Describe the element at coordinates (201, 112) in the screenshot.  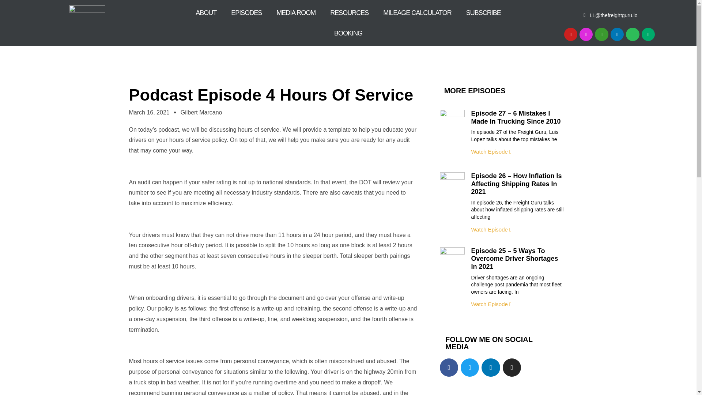
I see `Gilbert Marcano` at that location.